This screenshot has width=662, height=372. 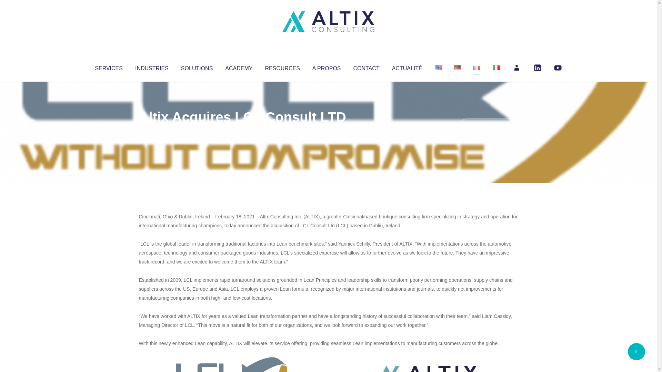 I want to click on No Comments, so click(x=488, y=126).